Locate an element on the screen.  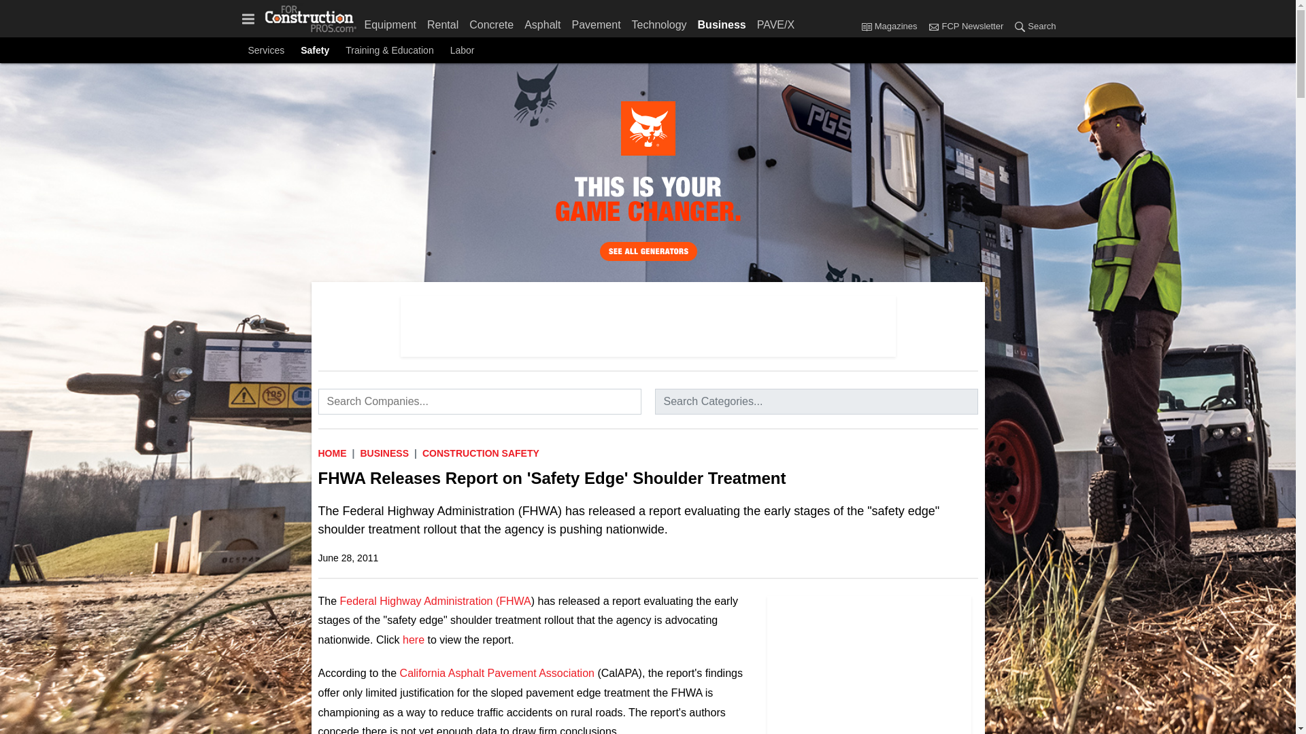
Pavement is located at coordinates (597, 22).